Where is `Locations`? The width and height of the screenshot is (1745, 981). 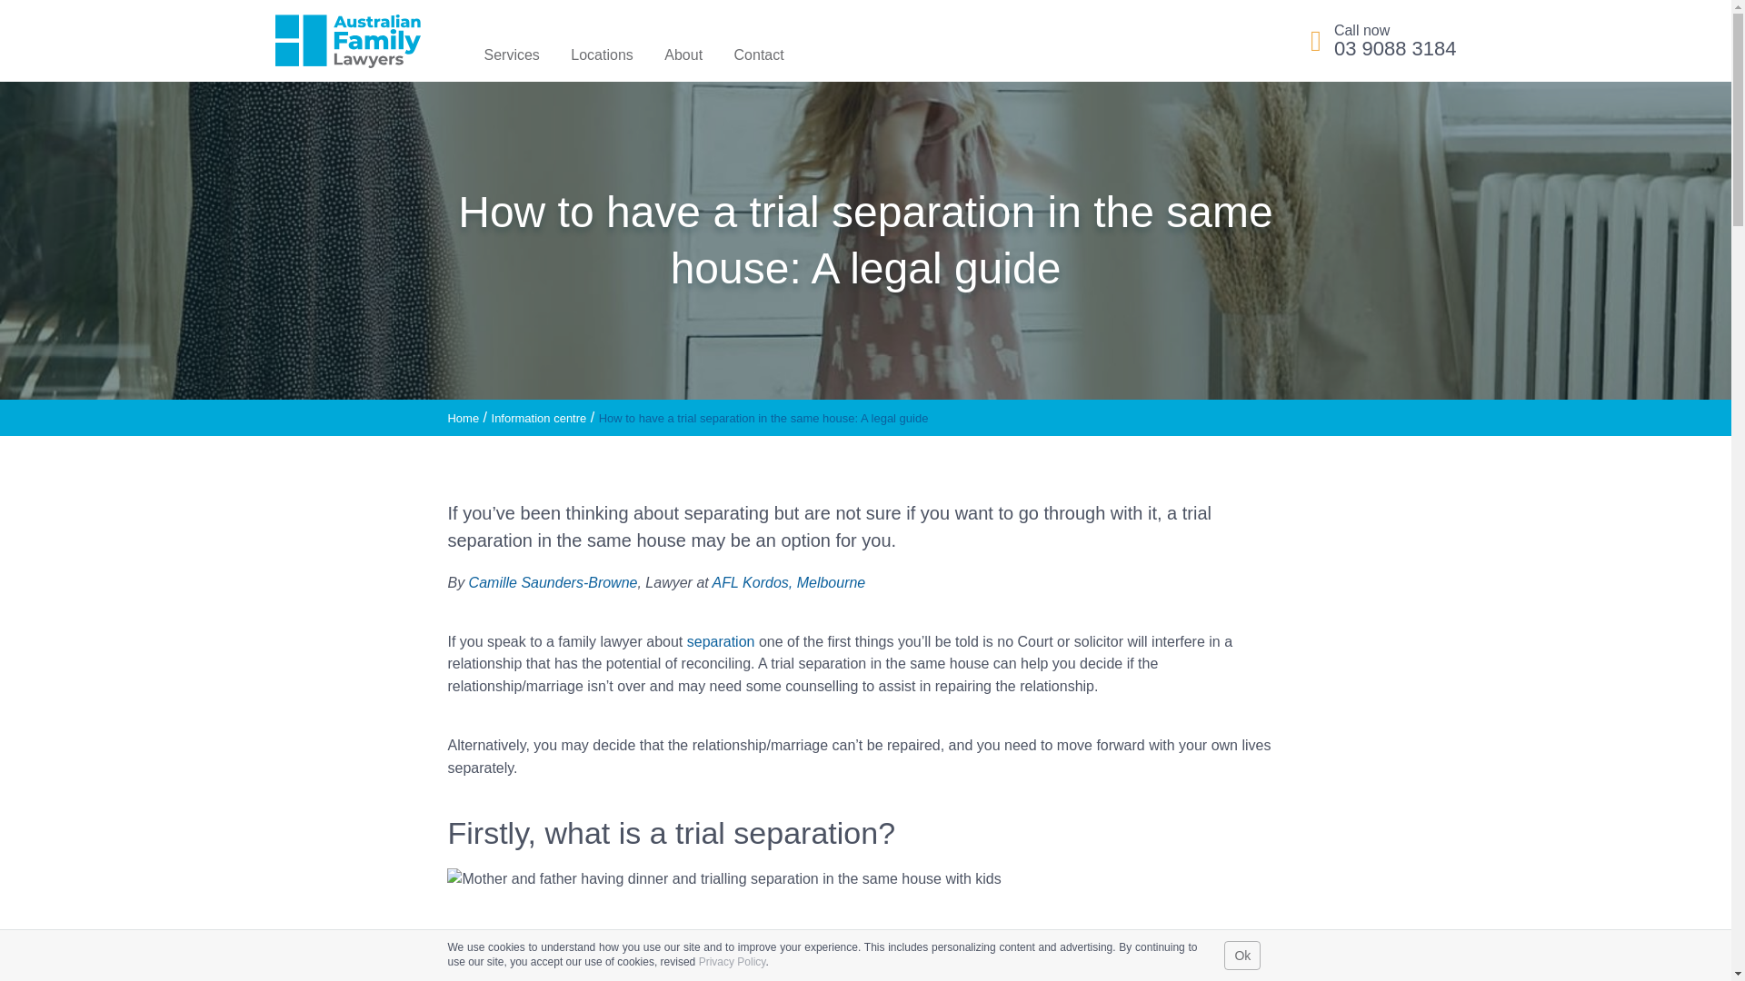 Locations is located at coordinates (602, 55).